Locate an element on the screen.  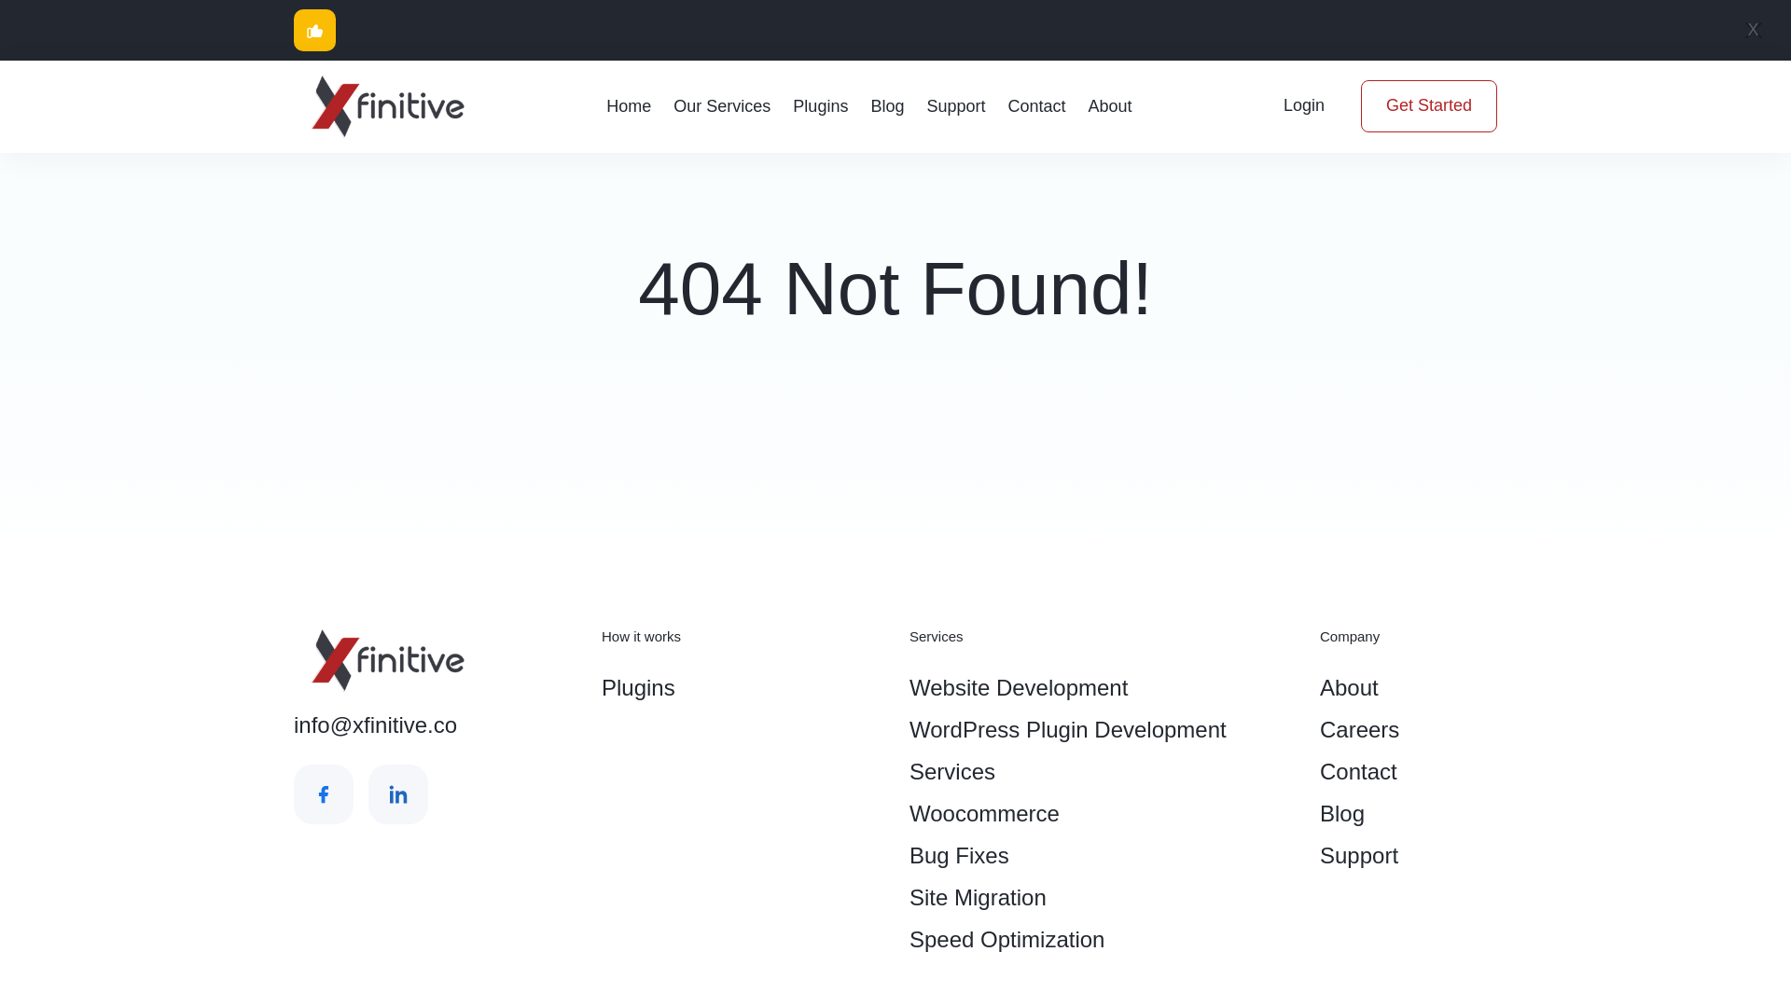
Plugins is located at coordinates (820, 106).